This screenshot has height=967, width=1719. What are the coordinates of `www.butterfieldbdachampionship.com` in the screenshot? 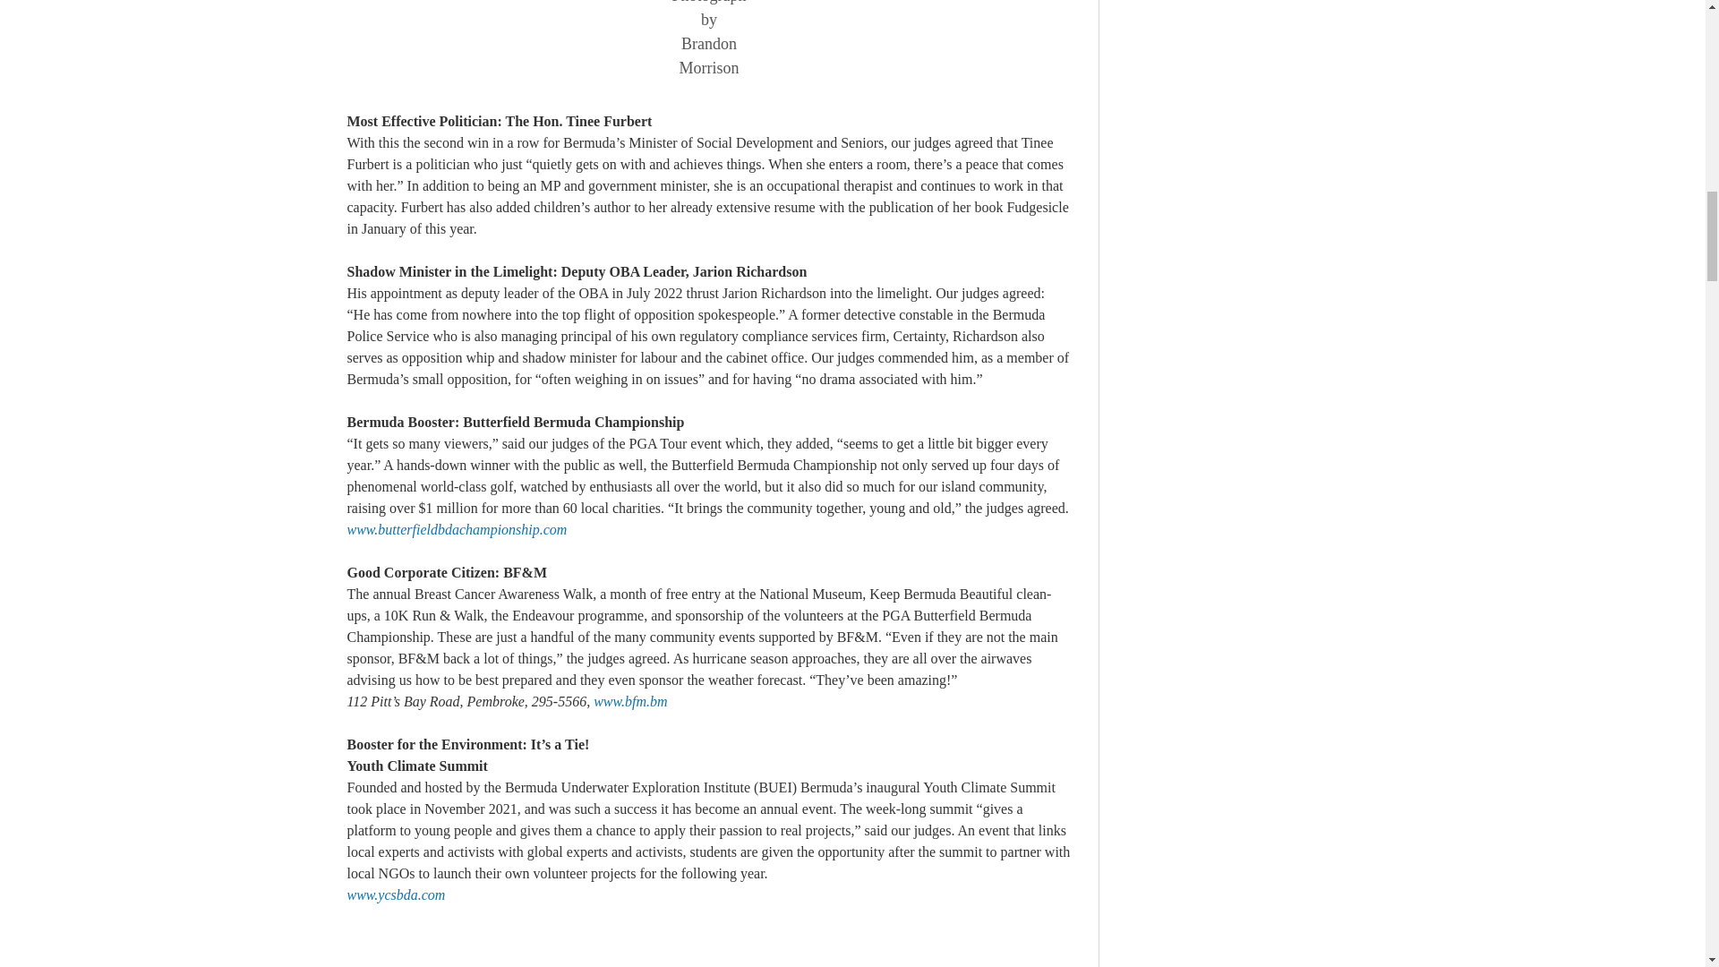 It's located at (457, 530).